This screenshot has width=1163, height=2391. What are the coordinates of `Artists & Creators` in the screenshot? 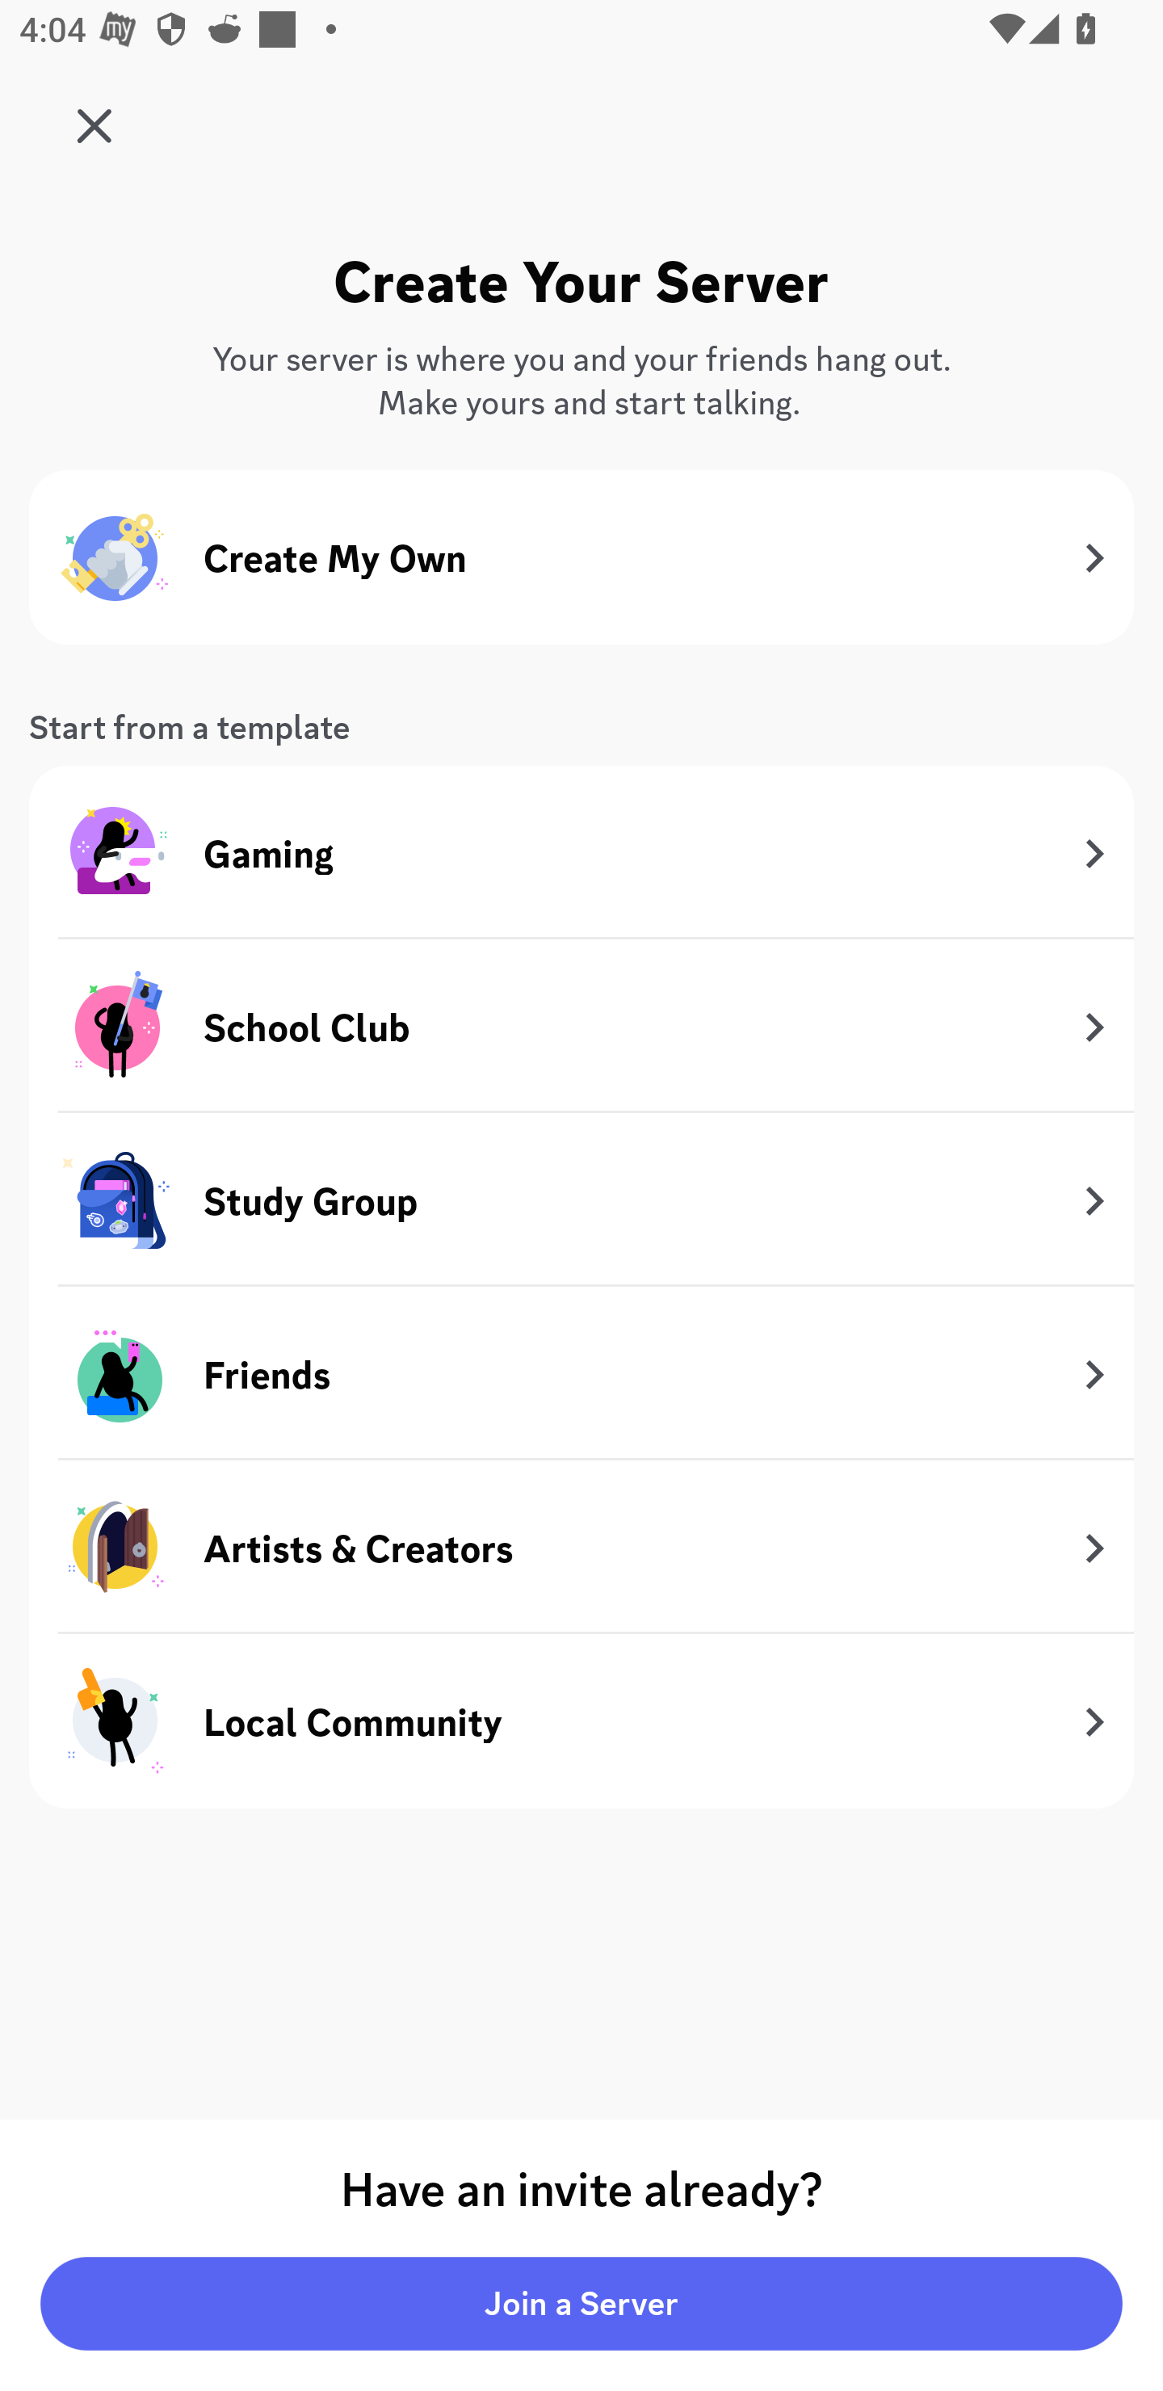 It's located at (581, 1548).